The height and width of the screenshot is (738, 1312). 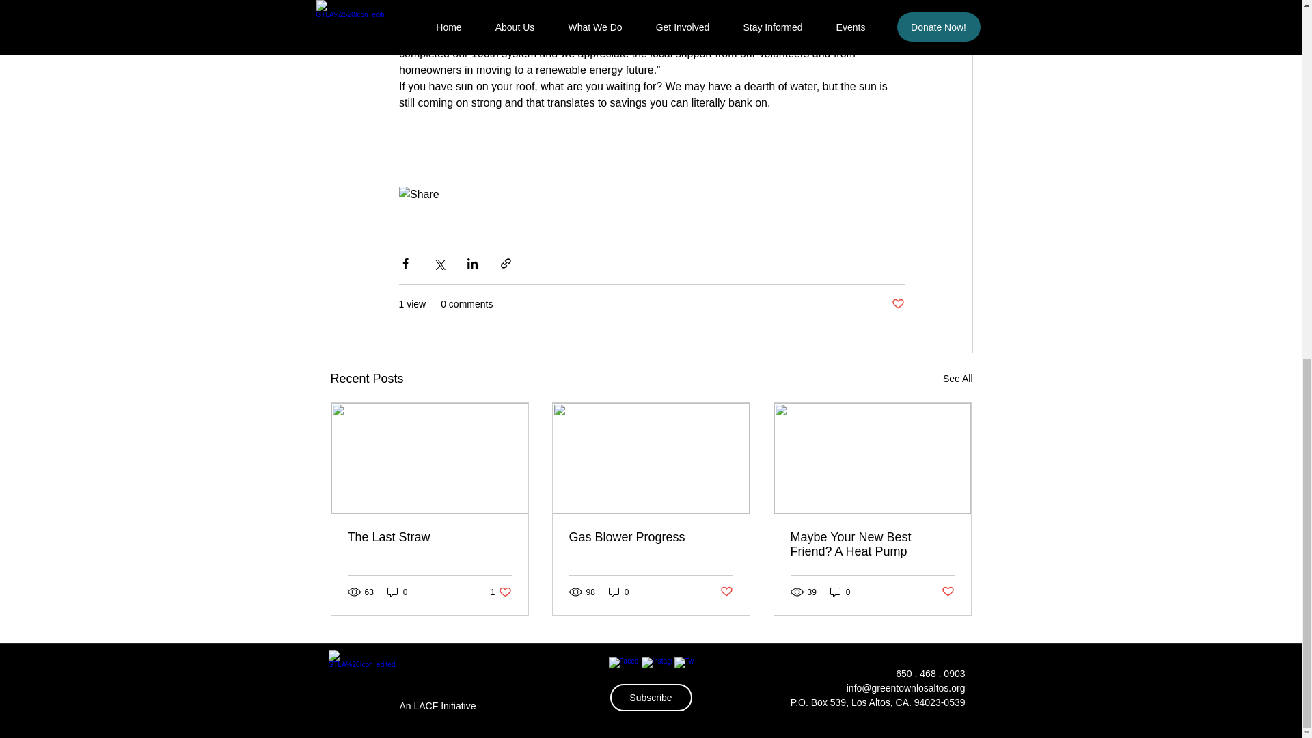 I want to click on Gas Blower Progress, so click(x=501, y=592).